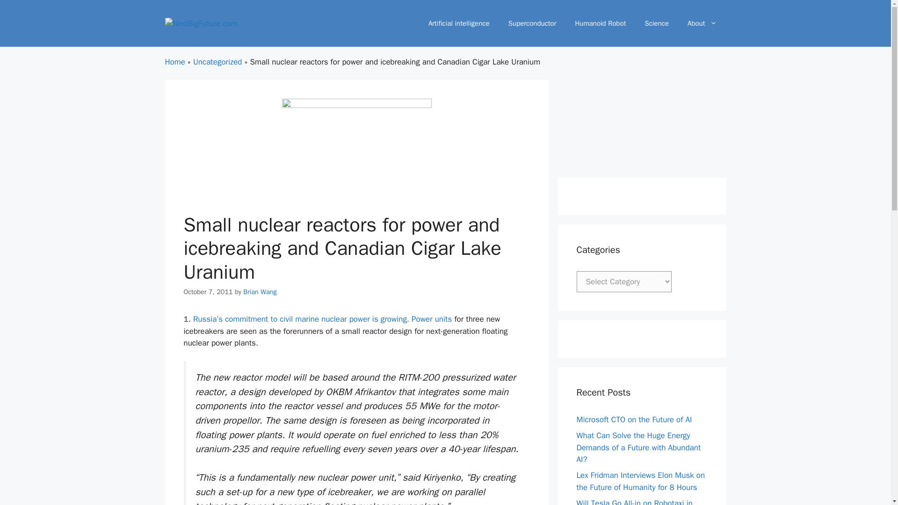 The width and height of the screenshot is (898, 505). I want to click on Humanoid Robot, so click(600, 23).